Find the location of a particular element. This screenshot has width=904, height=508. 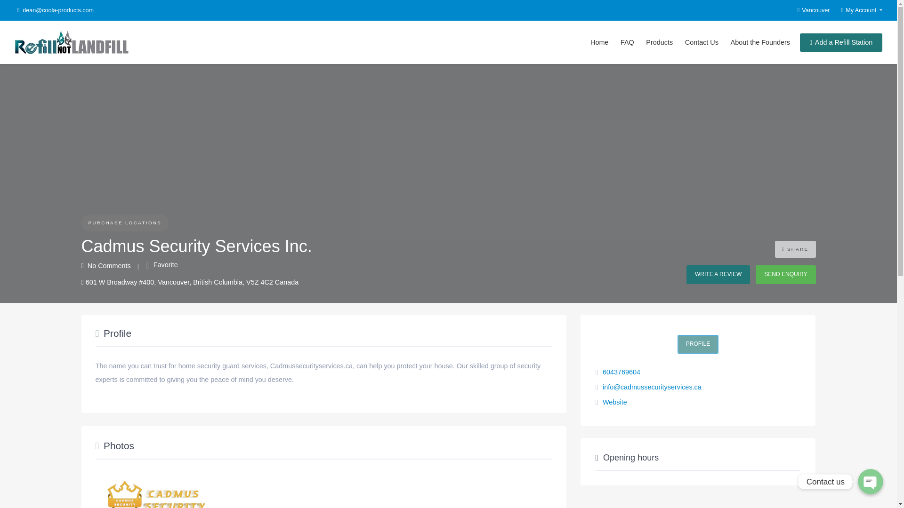

About the Founders is located at coordinates (760, 42).